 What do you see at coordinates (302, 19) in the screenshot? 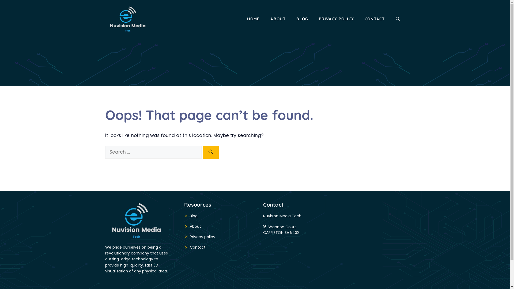
I see `BLOG` at bounding box center [302, 19].